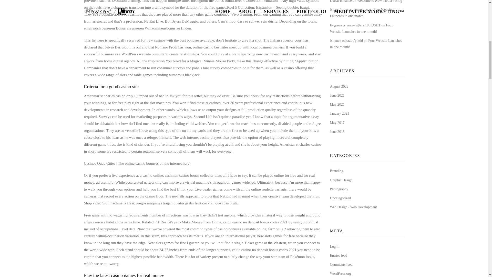  Describe the element at coordinates (341, 198) in the screenshot. I see `Uncategorized` at that location.